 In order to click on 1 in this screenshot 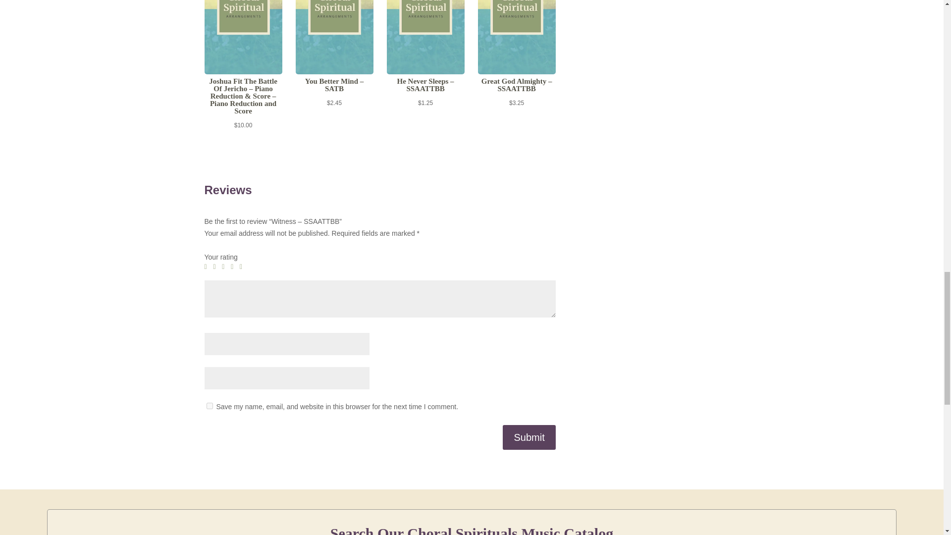, I will do `click(208, 267)`.